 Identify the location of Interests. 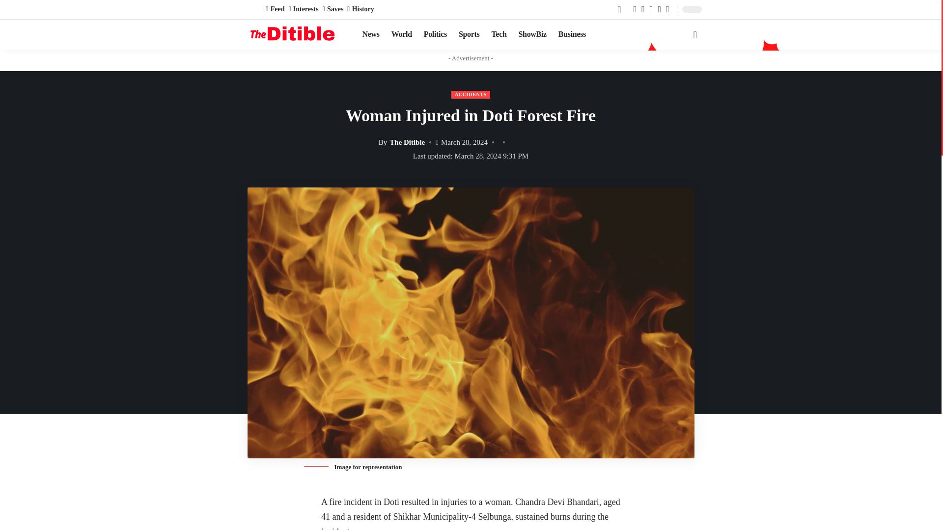
(304, 9).